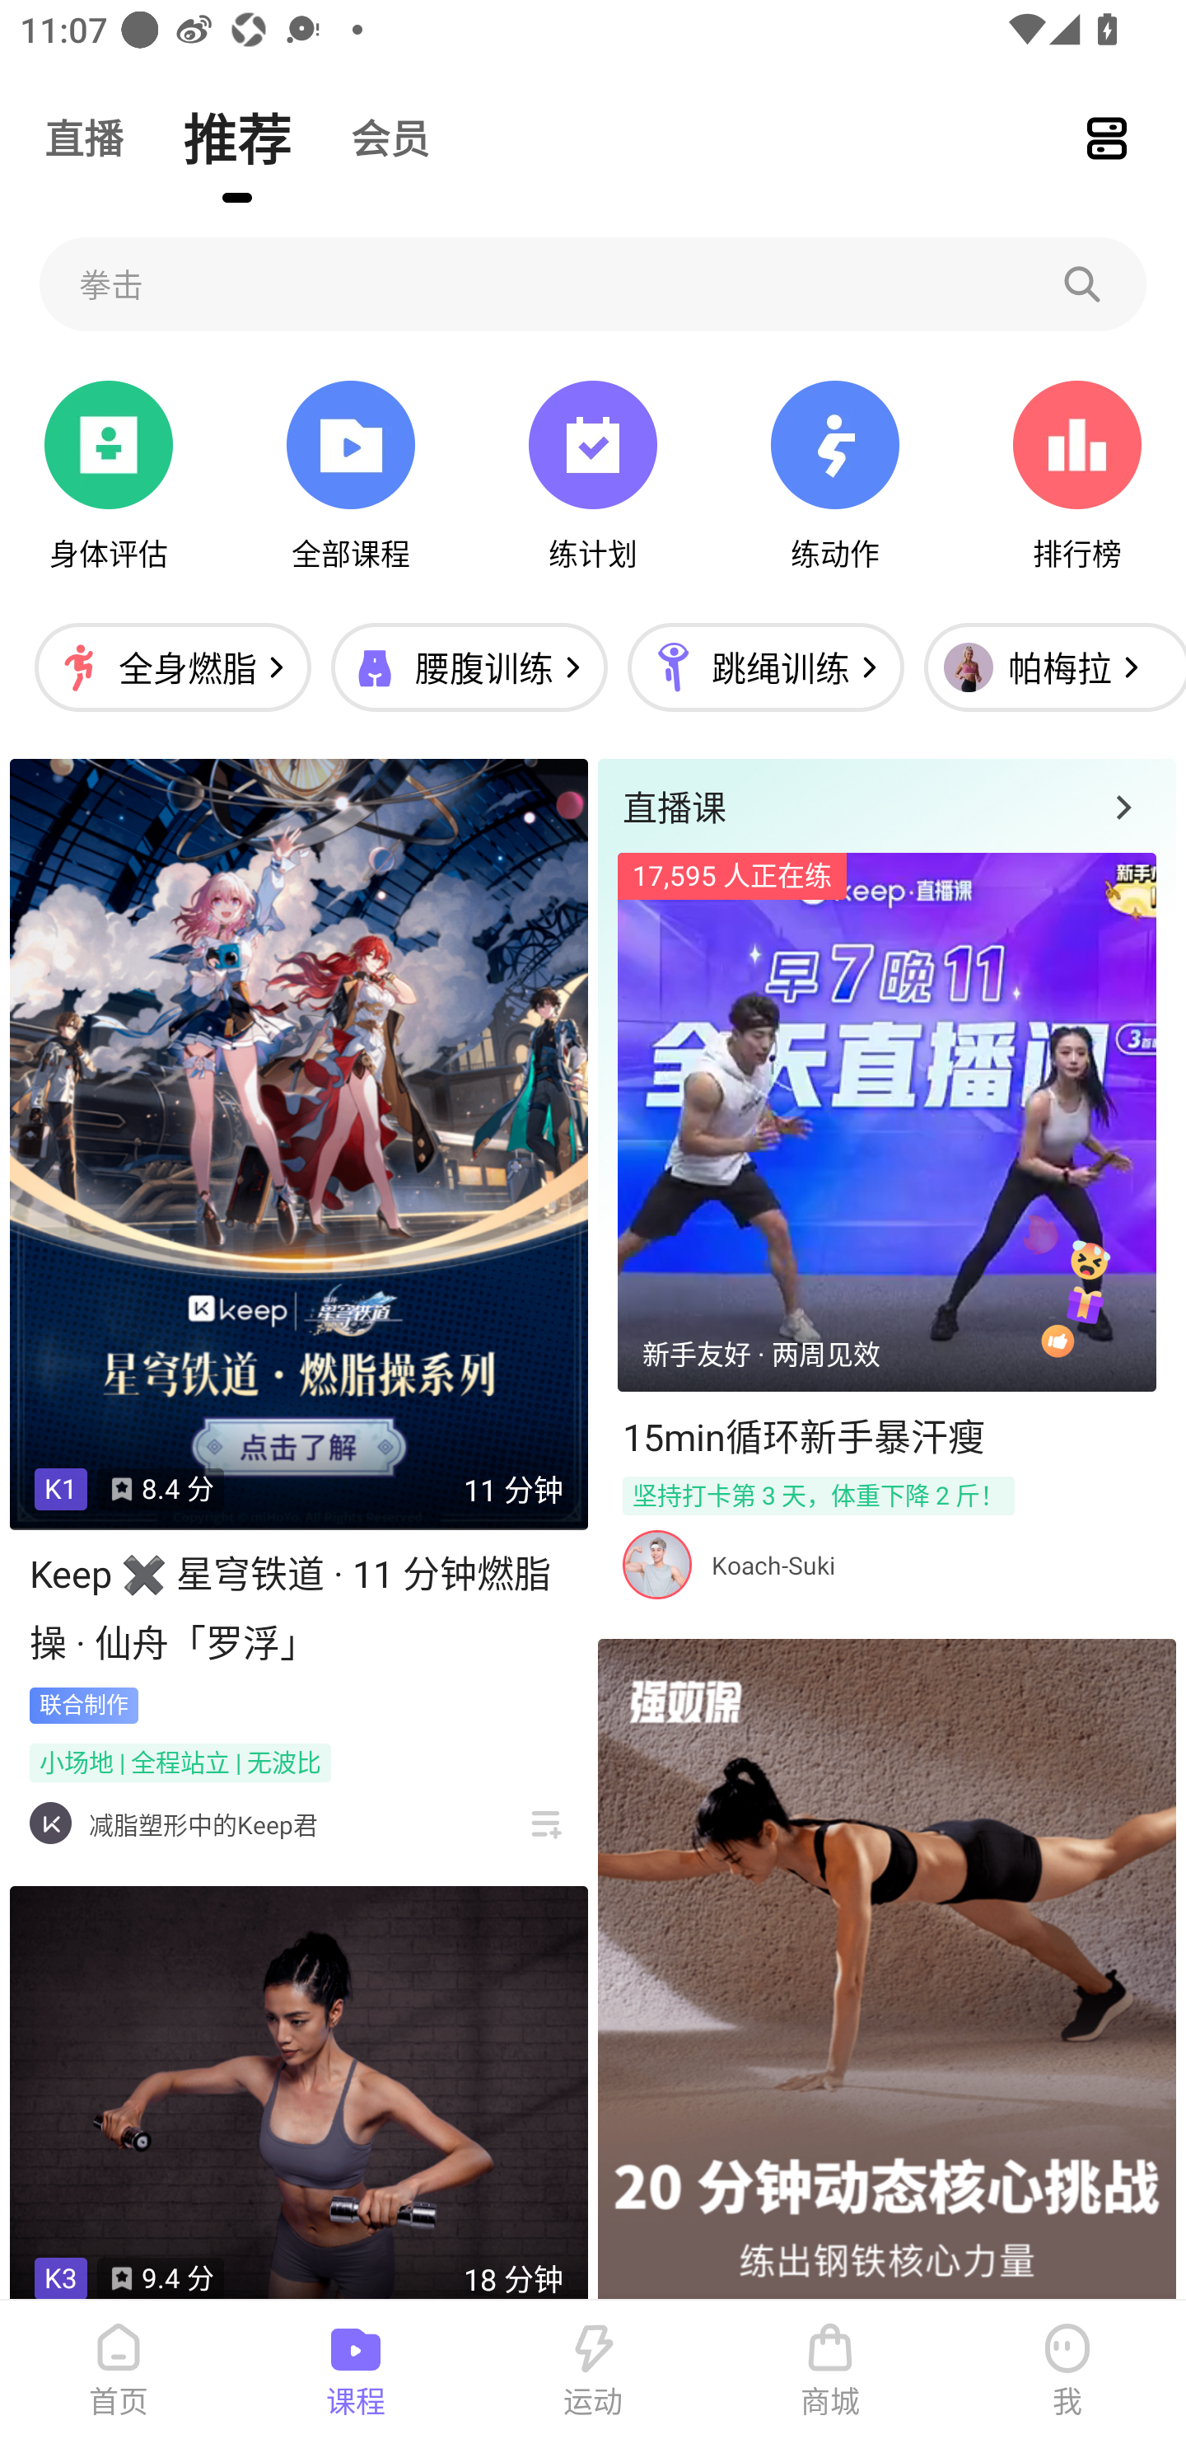  I want to click on K3 9.4 分 18 分钟, so click(298, 2093).